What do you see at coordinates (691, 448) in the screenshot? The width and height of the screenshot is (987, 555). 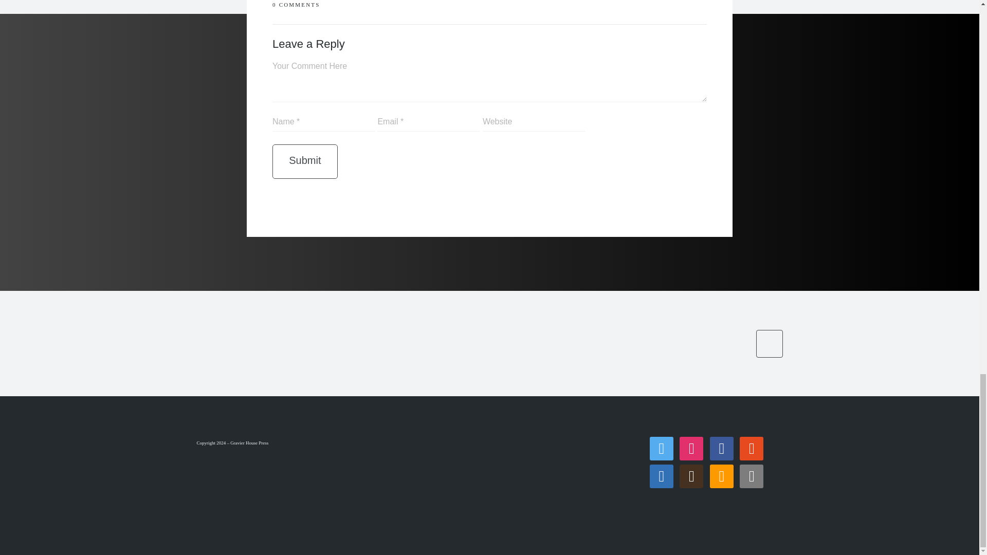 I see `Instagram` at bounding box center [691, 448].